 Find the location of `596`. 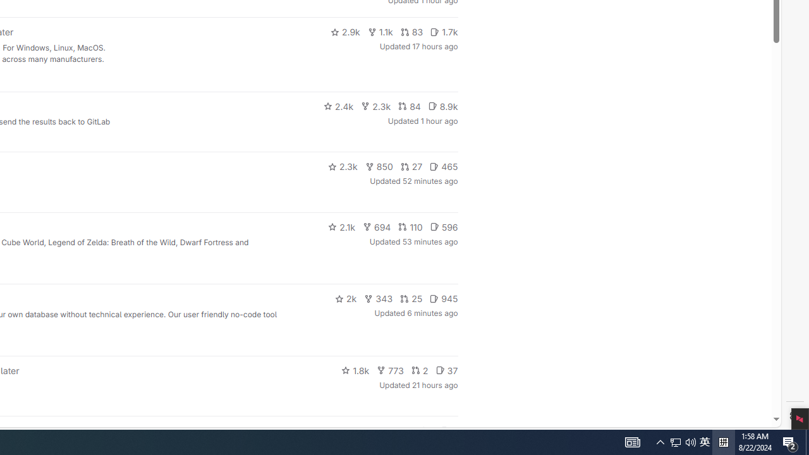

596 is located at coordinates (444, 226).